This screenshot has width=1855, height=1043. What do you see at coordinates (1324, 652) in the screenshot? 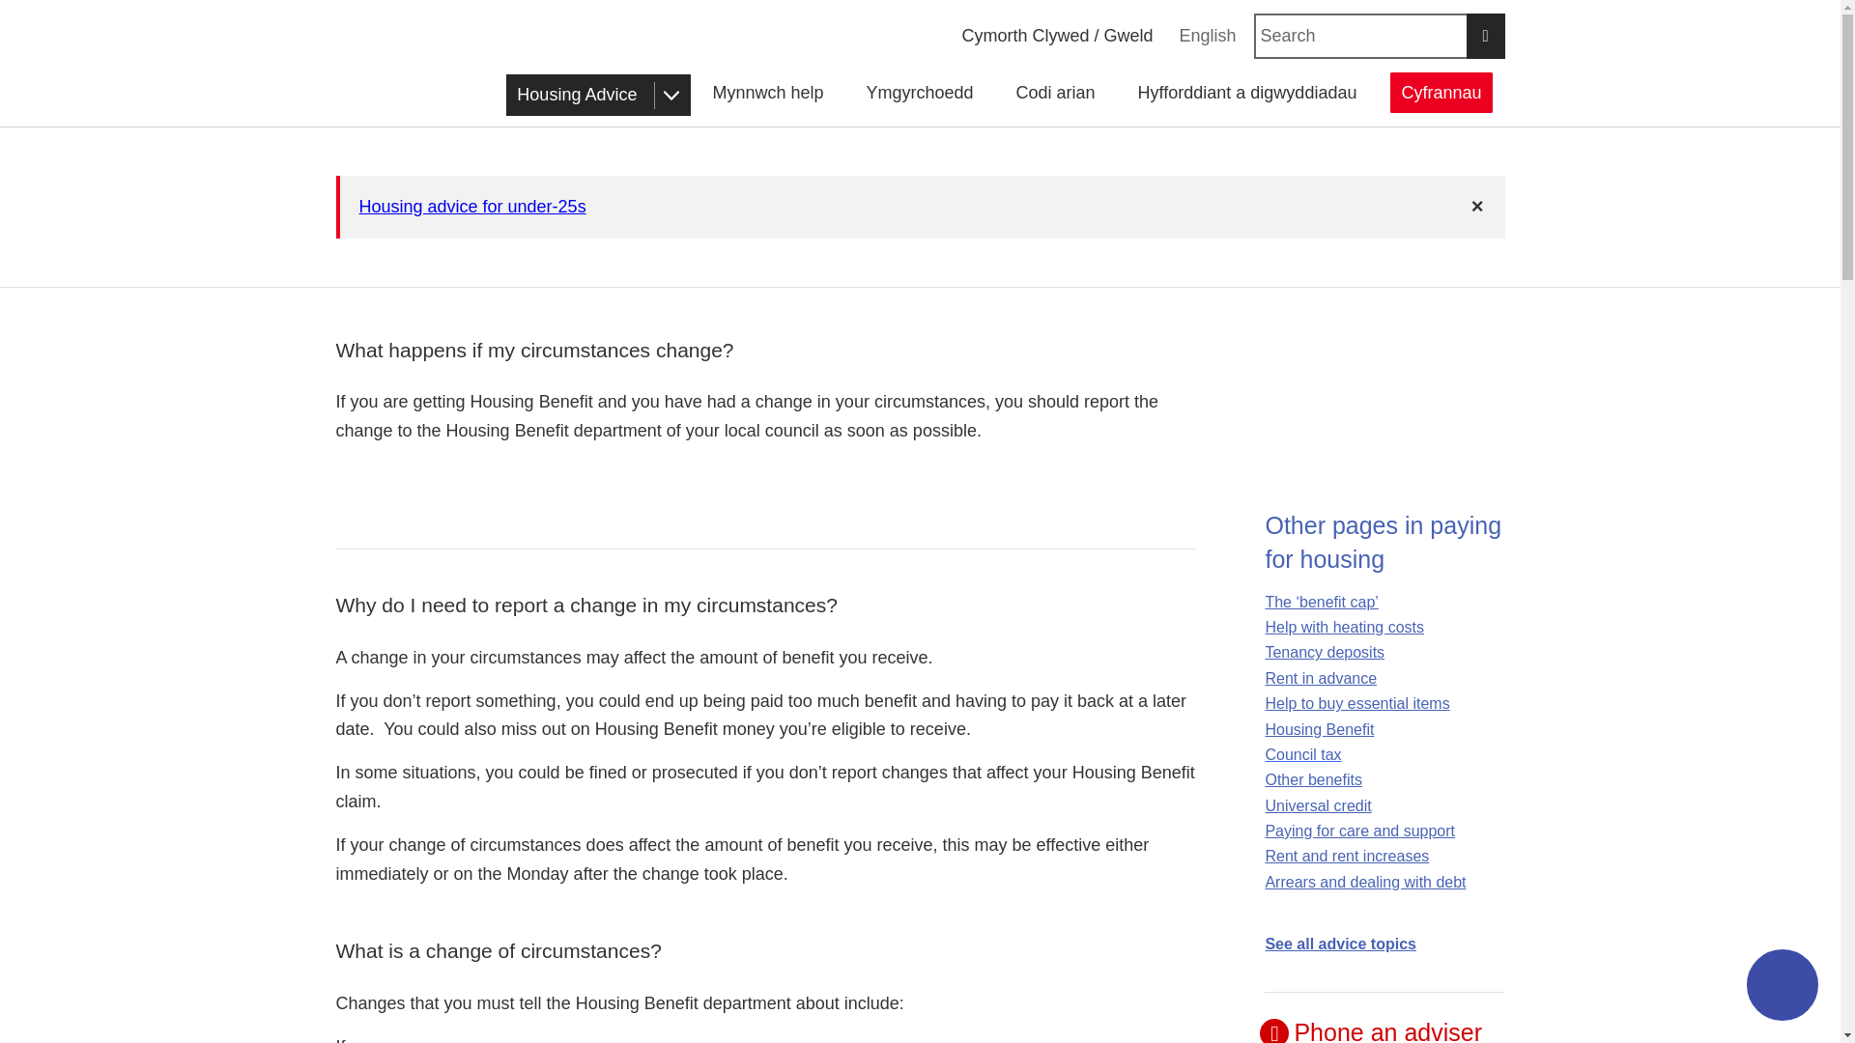
I see `Tenancy deposits` at bounding box center [1324, 652].